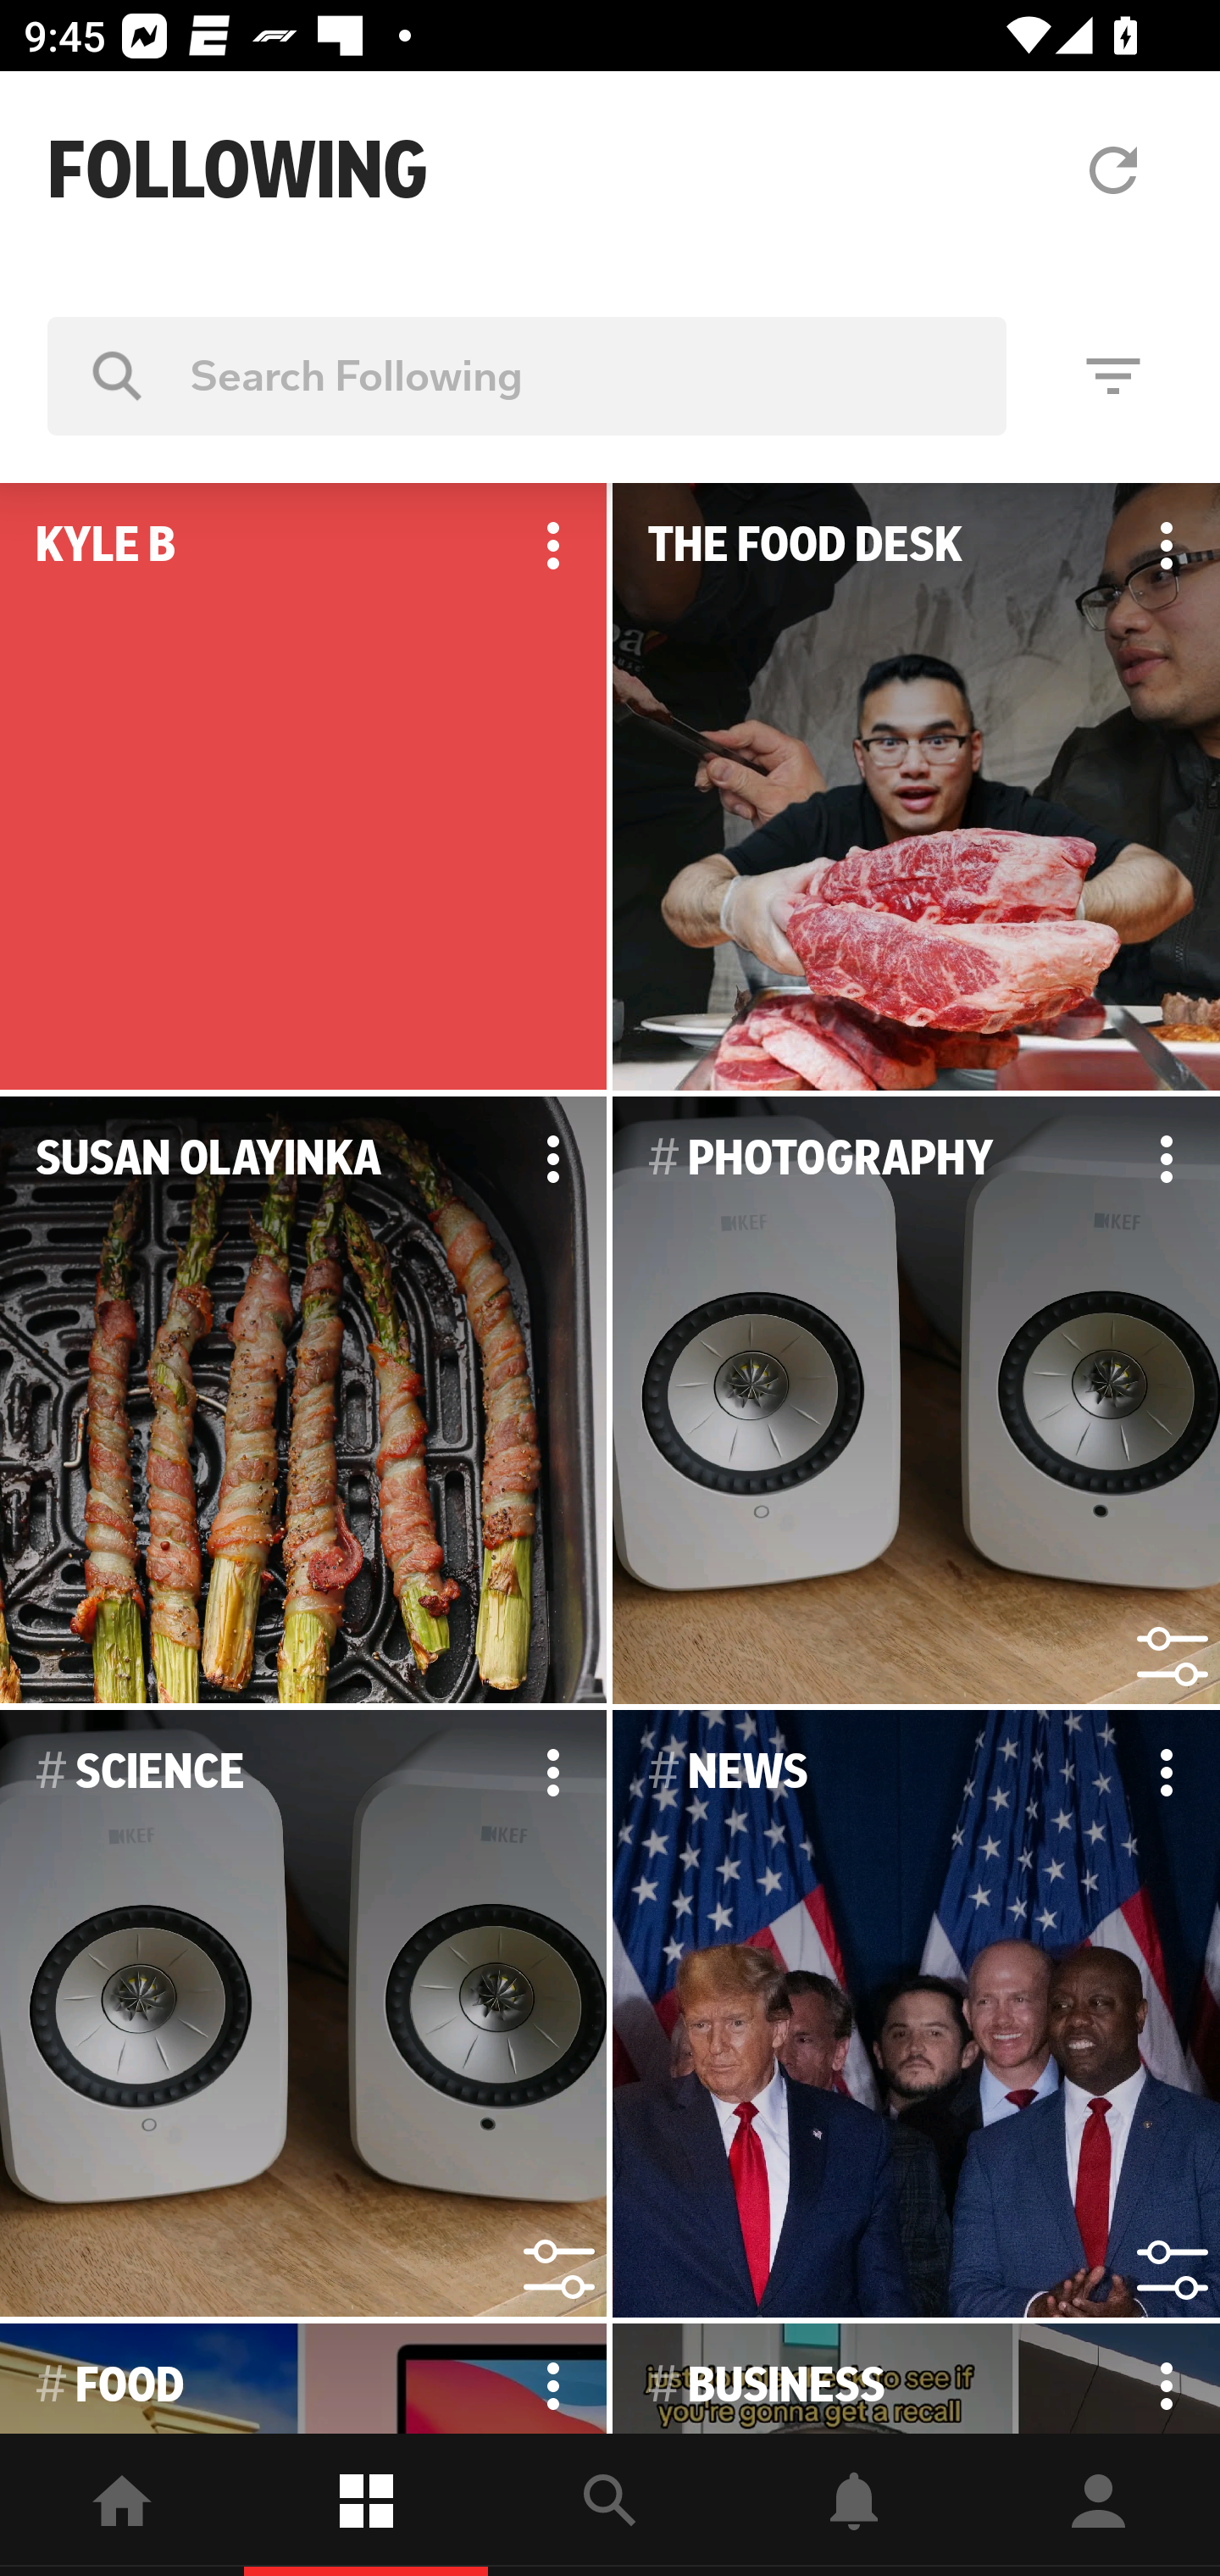 This screenshot has width=1220, height=2576. Describe the element at coordinates (552, 1159) in the screenshot. I see `Options` at that location.